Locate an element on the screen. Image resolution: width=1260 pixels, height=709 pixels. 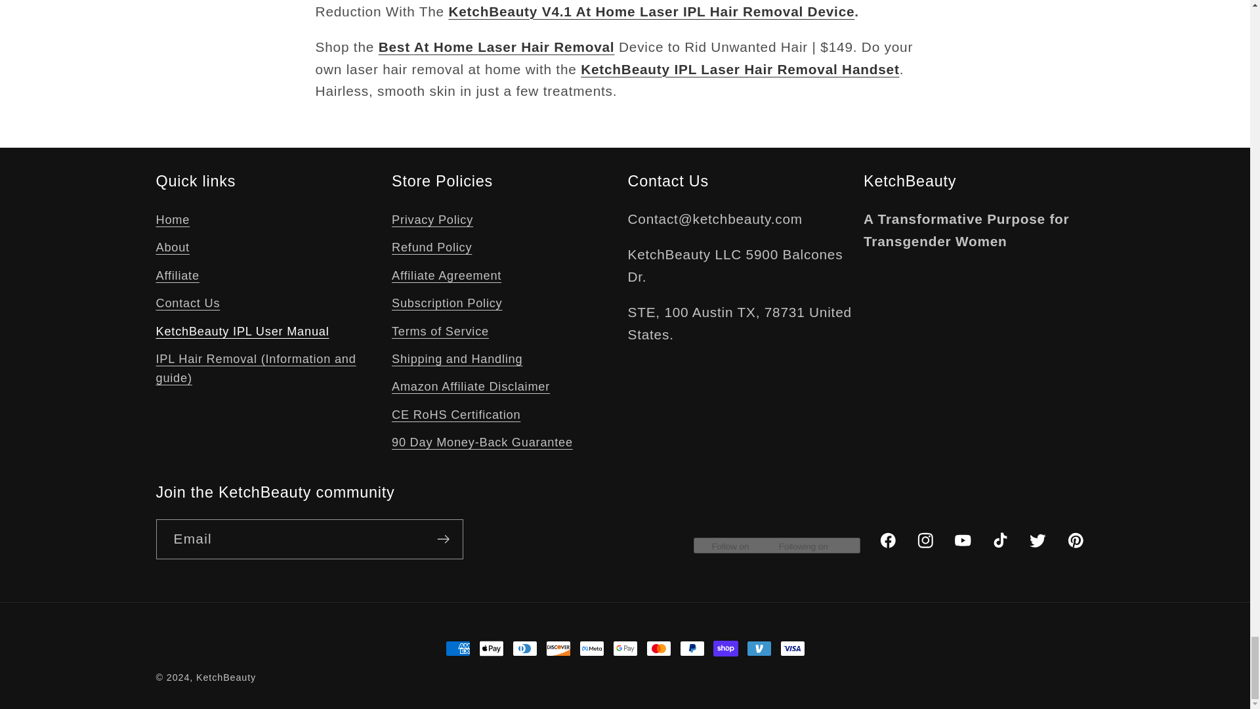
Best At Home Laser Hair Removal is located at coordinates (496, 47).